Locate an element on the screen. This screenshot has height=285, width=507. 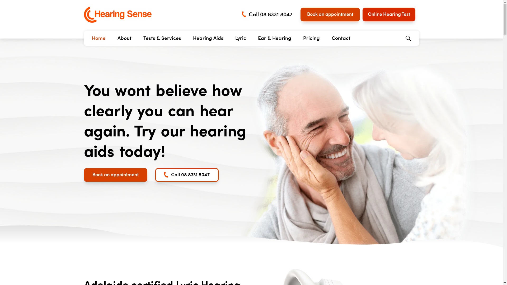
Hearing Aids is located at coordinates (208, 37).